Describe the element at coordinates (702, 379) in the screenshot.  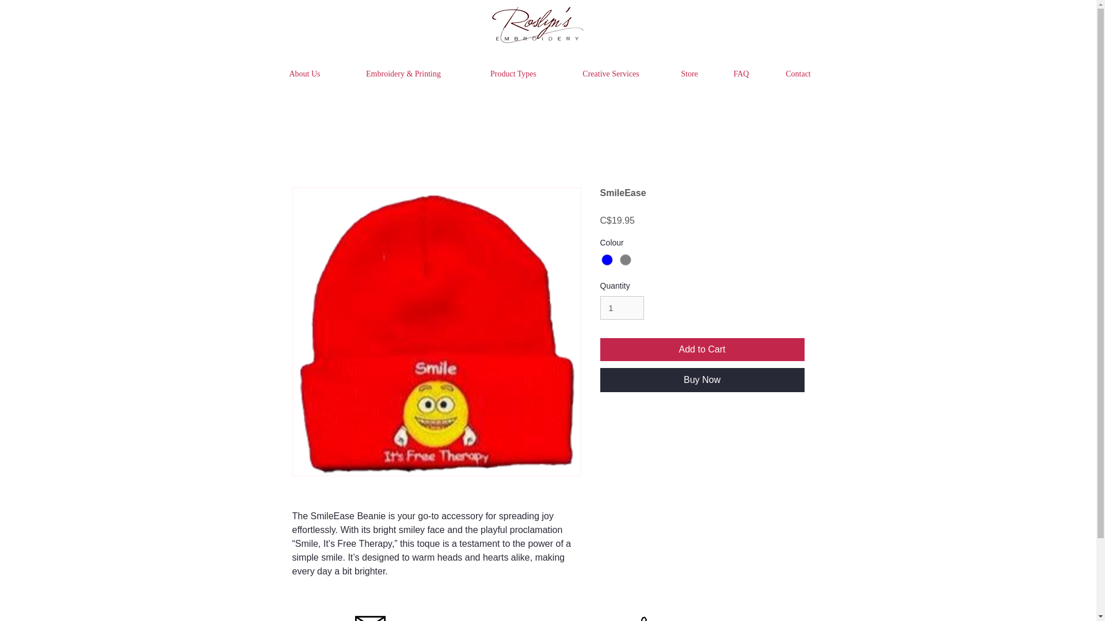
I see `Buy Now` at that location.